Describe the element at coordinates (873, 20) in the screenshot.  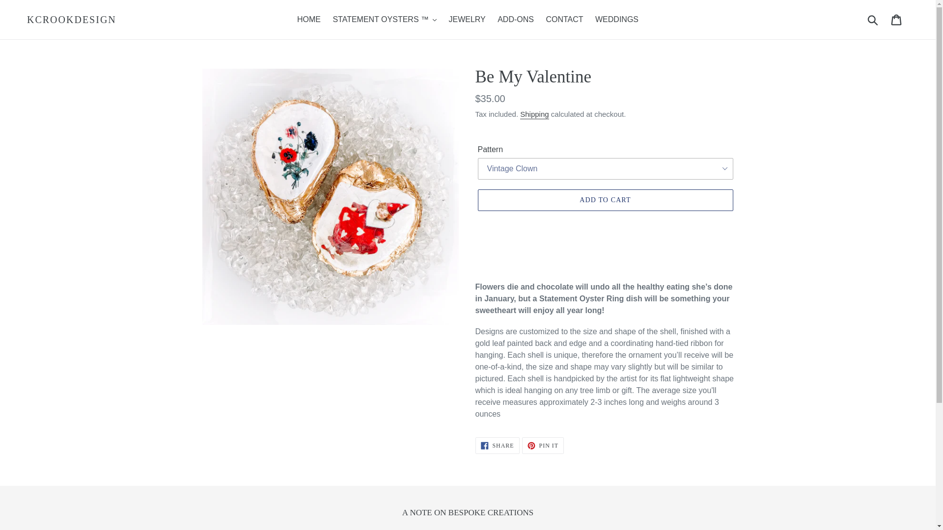
I see `Submit` at that location.